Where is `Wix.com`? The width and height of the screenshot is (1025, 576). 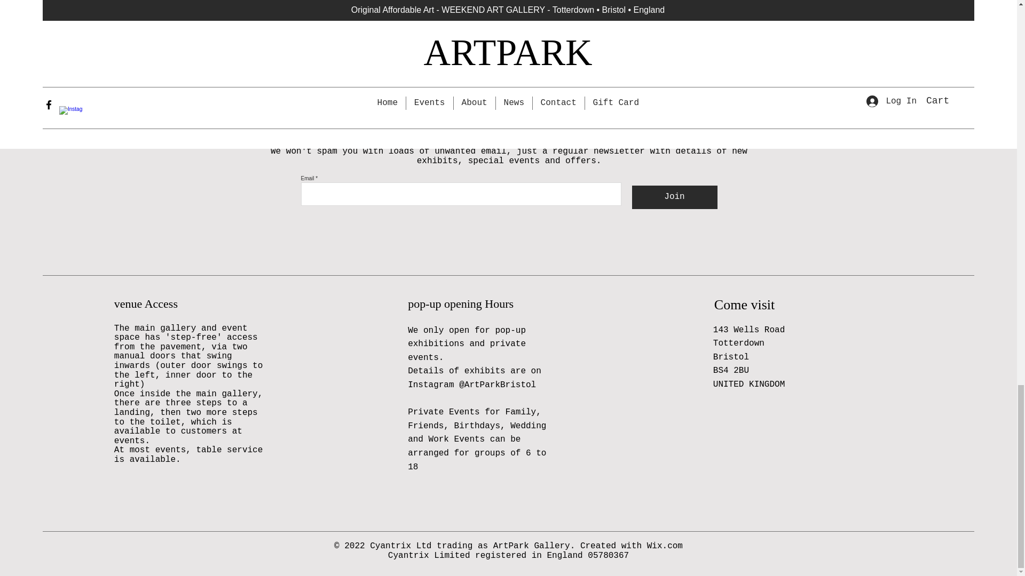 Wix.com is located at coordinates (664, 546).